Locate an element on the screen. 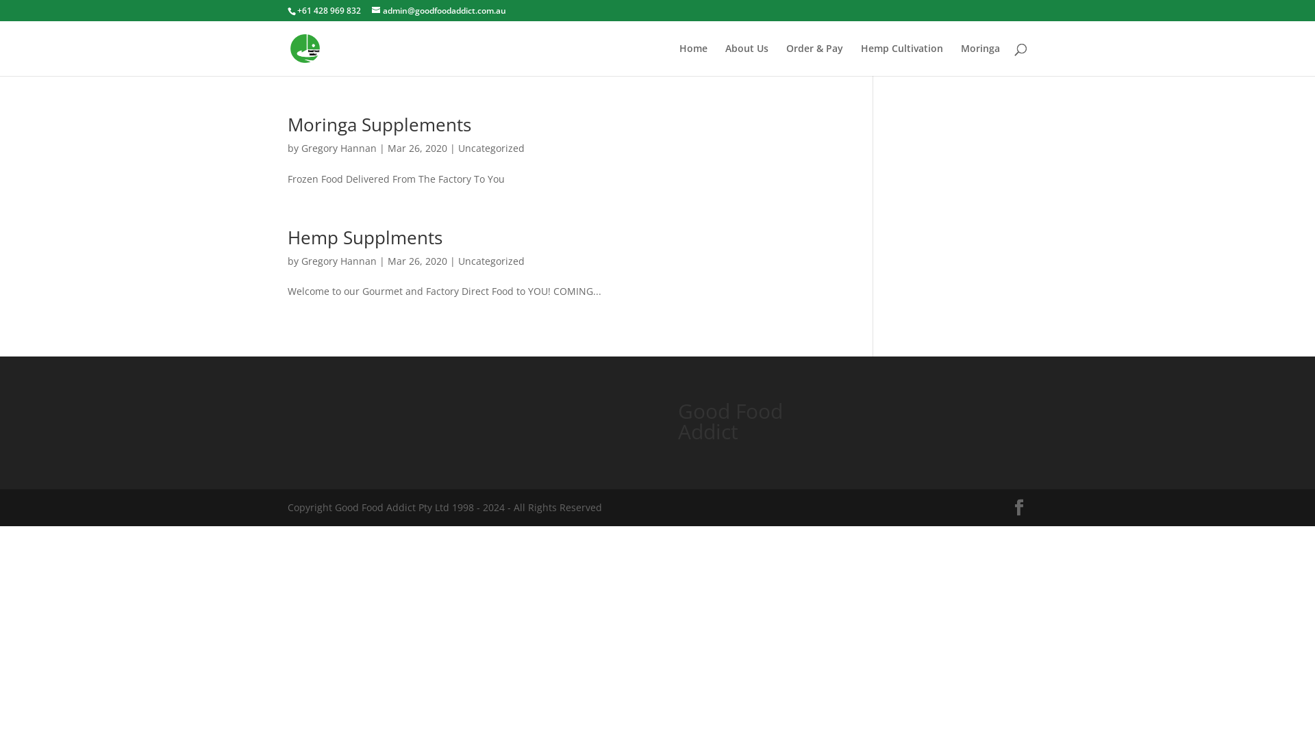 This screenshot has height=739, width=1315. Hemp Cultivation is located at coordinates (902, 60).